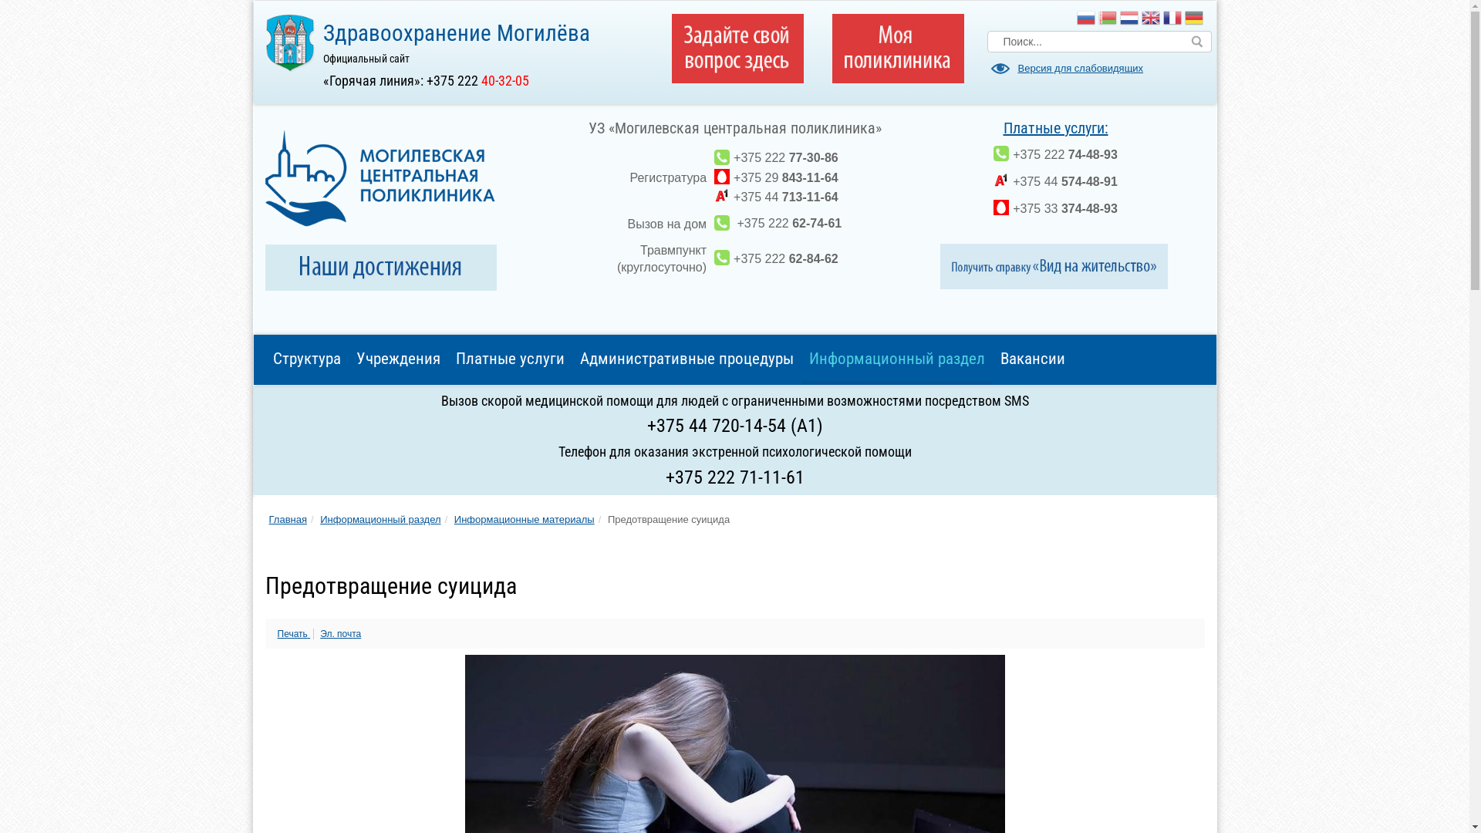  Describe the element at coordinates (1129, 19) in the screenshot. I see `Dutch` at that location.